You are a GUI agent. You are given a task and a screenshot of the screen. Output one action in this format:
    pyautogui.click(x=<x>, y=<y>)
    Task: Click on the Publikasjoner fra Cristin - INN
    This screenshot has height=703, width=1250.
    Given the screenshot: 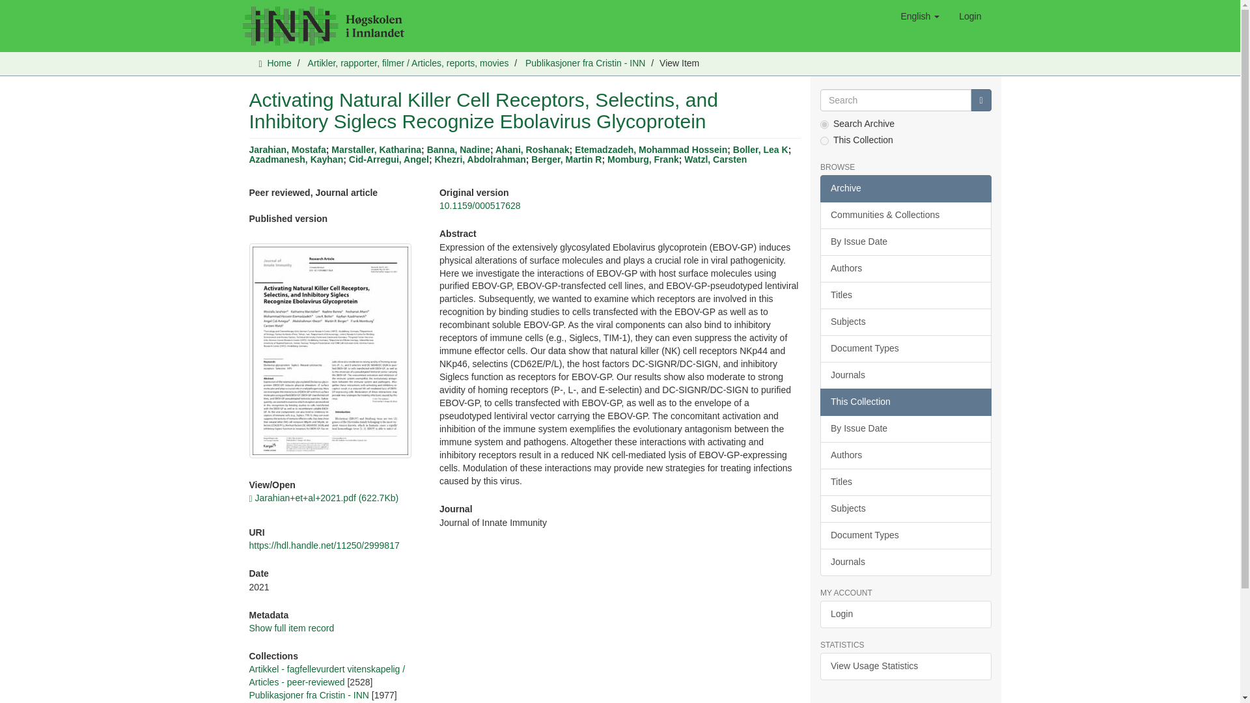 What is the action you would take?
    pyautogui.click(x=309, y=695)
    